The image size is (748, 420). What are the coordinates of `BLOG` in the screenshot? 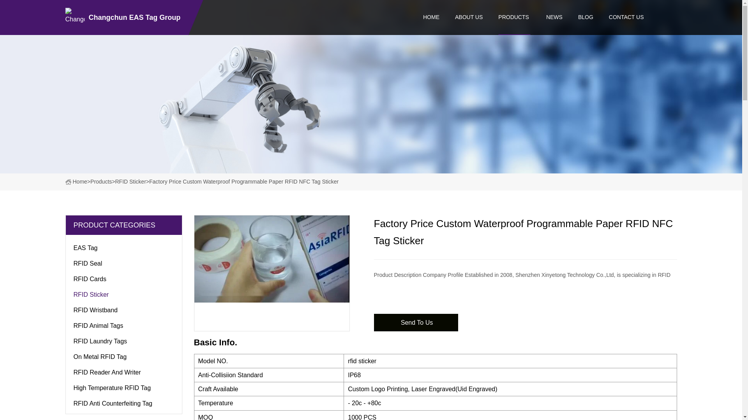 It's located at (586, 17).